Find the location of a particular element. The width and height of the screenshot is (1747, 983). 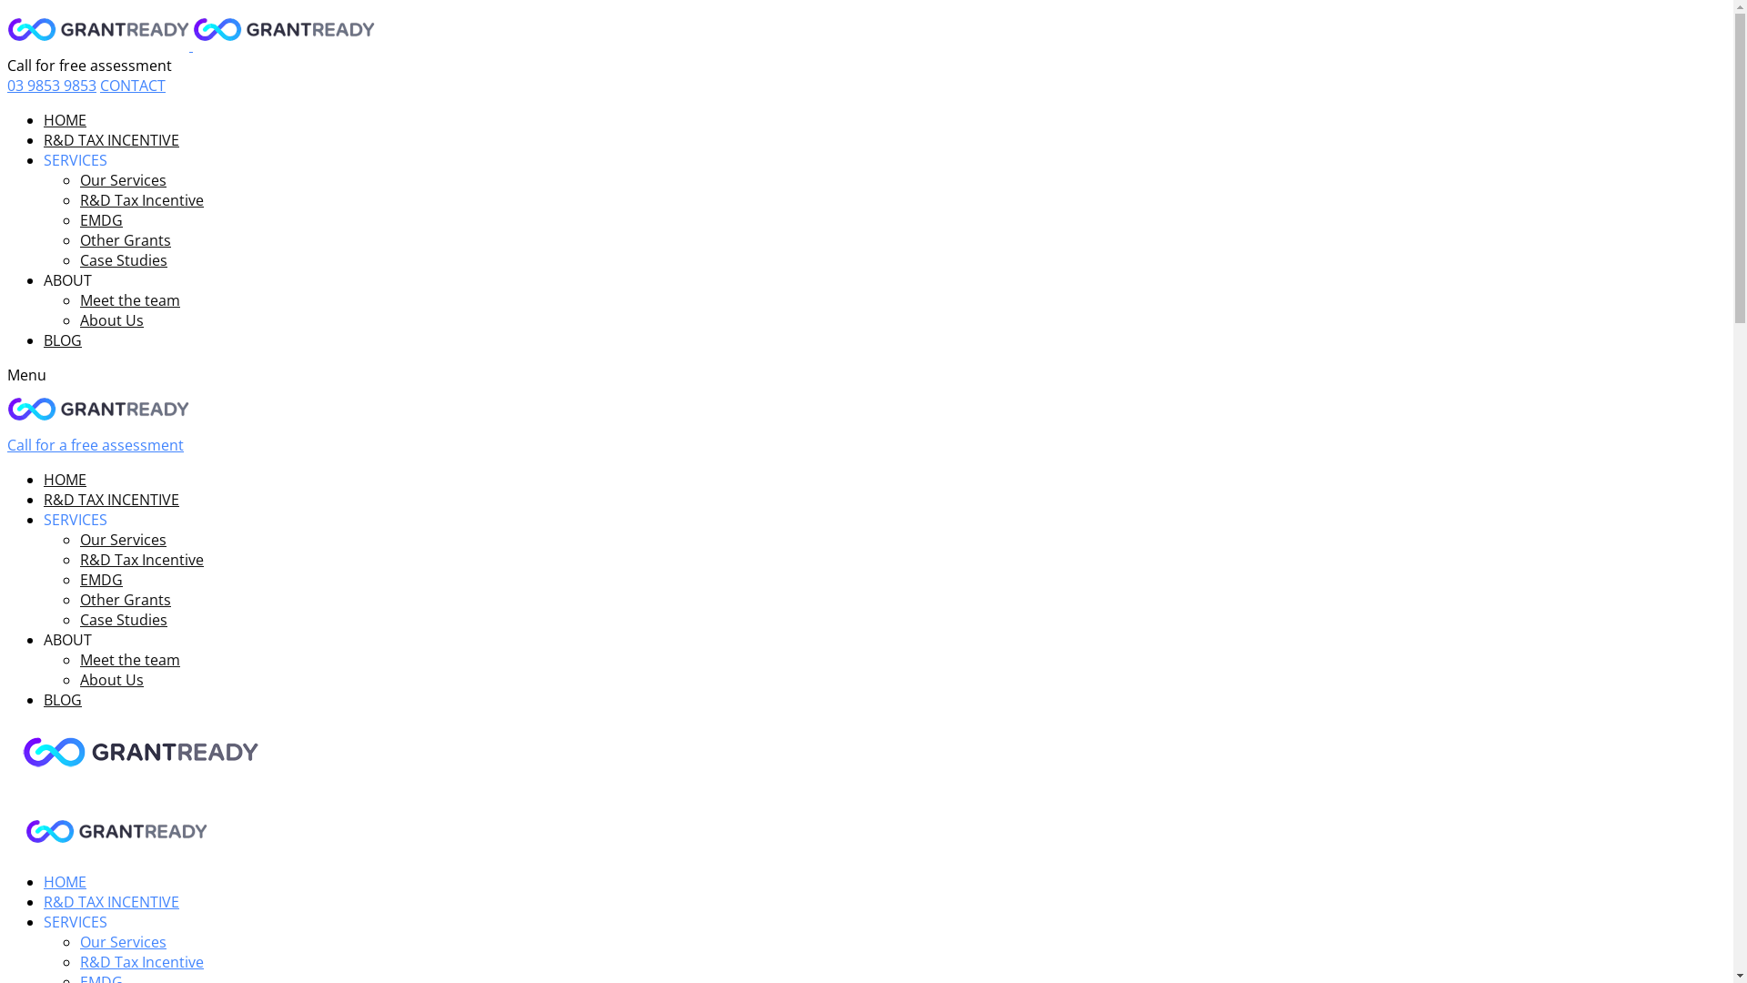

R&D TAX INCENTIVE is located at coordinates (111, 500).